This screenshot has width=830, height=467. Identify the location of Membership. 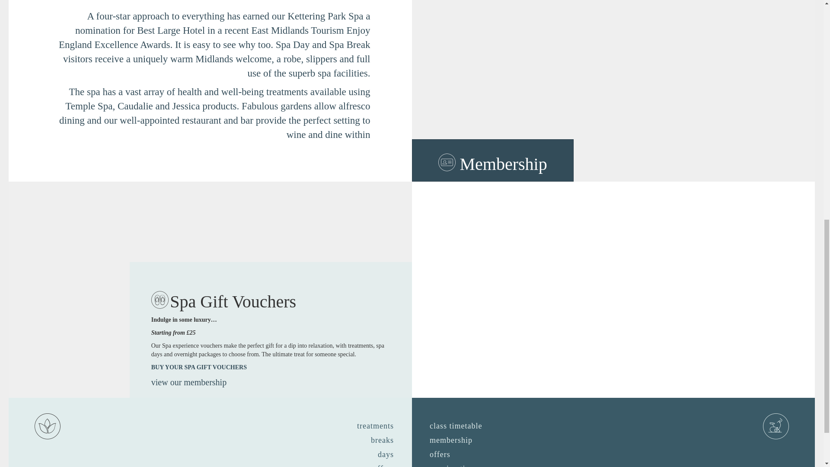
(492, 160).